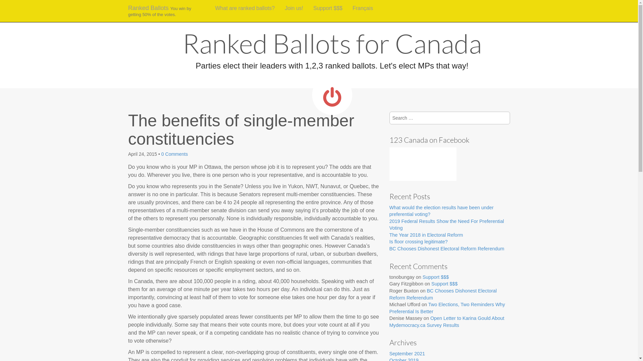 The width and height of the screenshot is (643, 361). I want to click on Is floor crossing legitimate?, so click(418, 242).